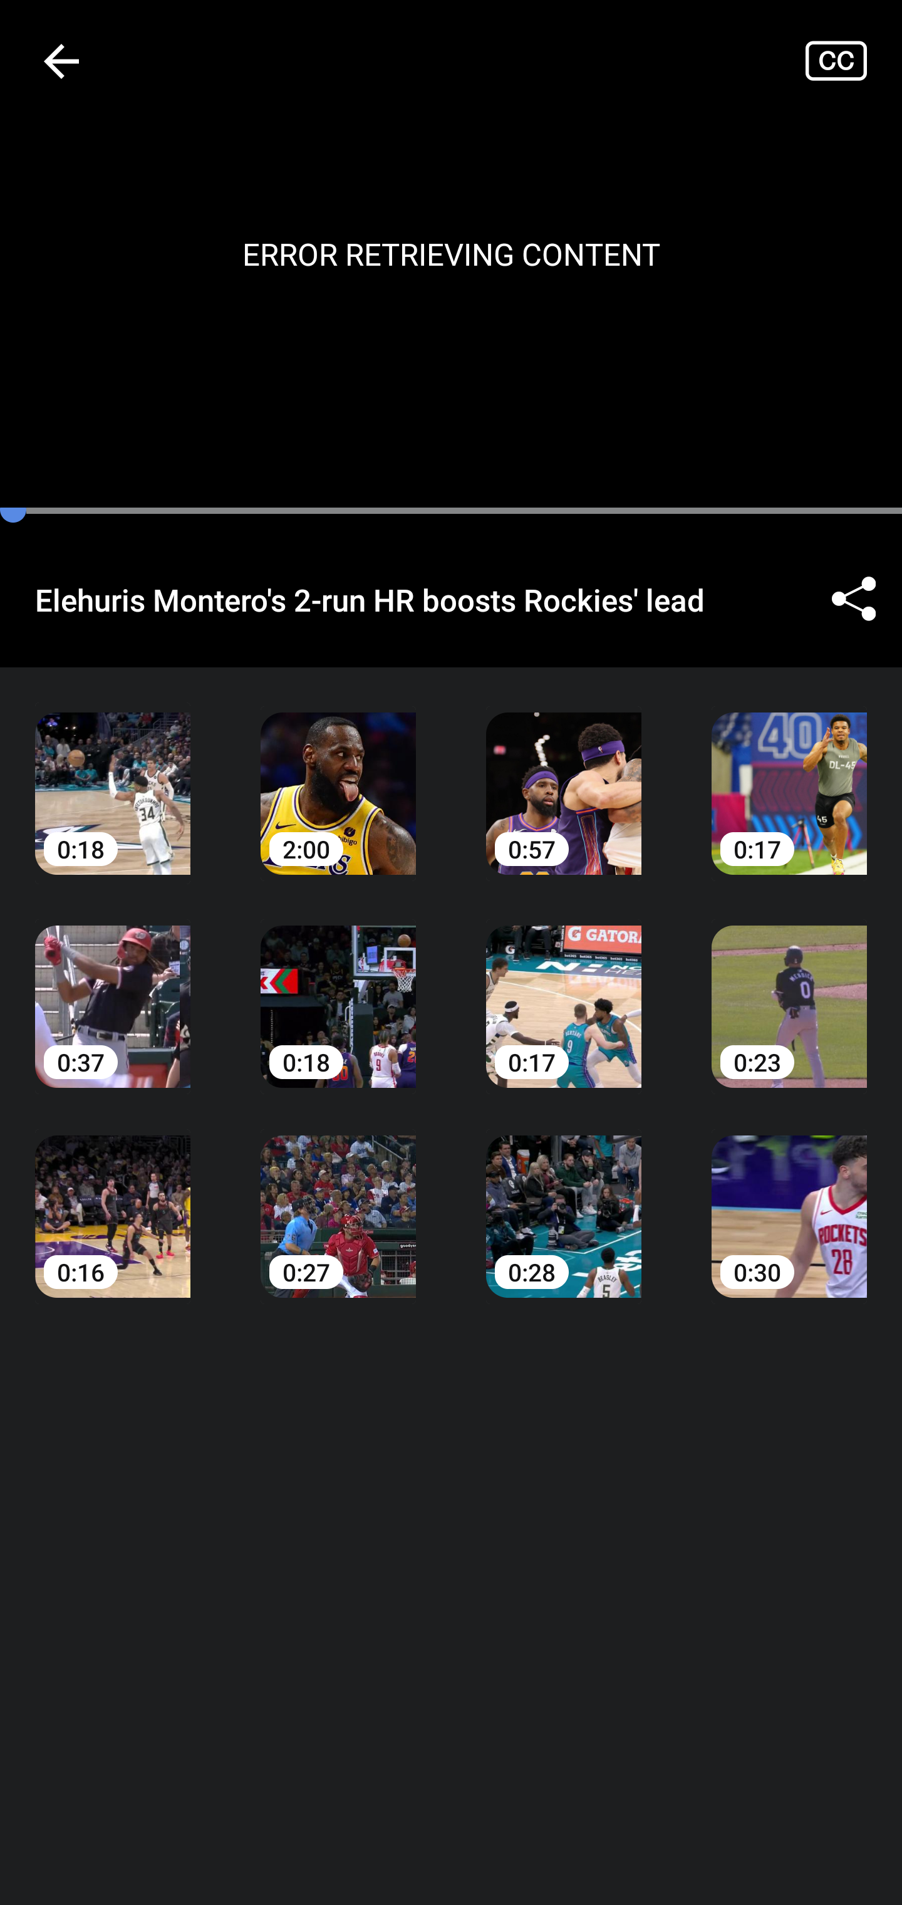 The width and height of the screenshot is (902, 1905). I want to click on Closed captions , so click(853, 60).